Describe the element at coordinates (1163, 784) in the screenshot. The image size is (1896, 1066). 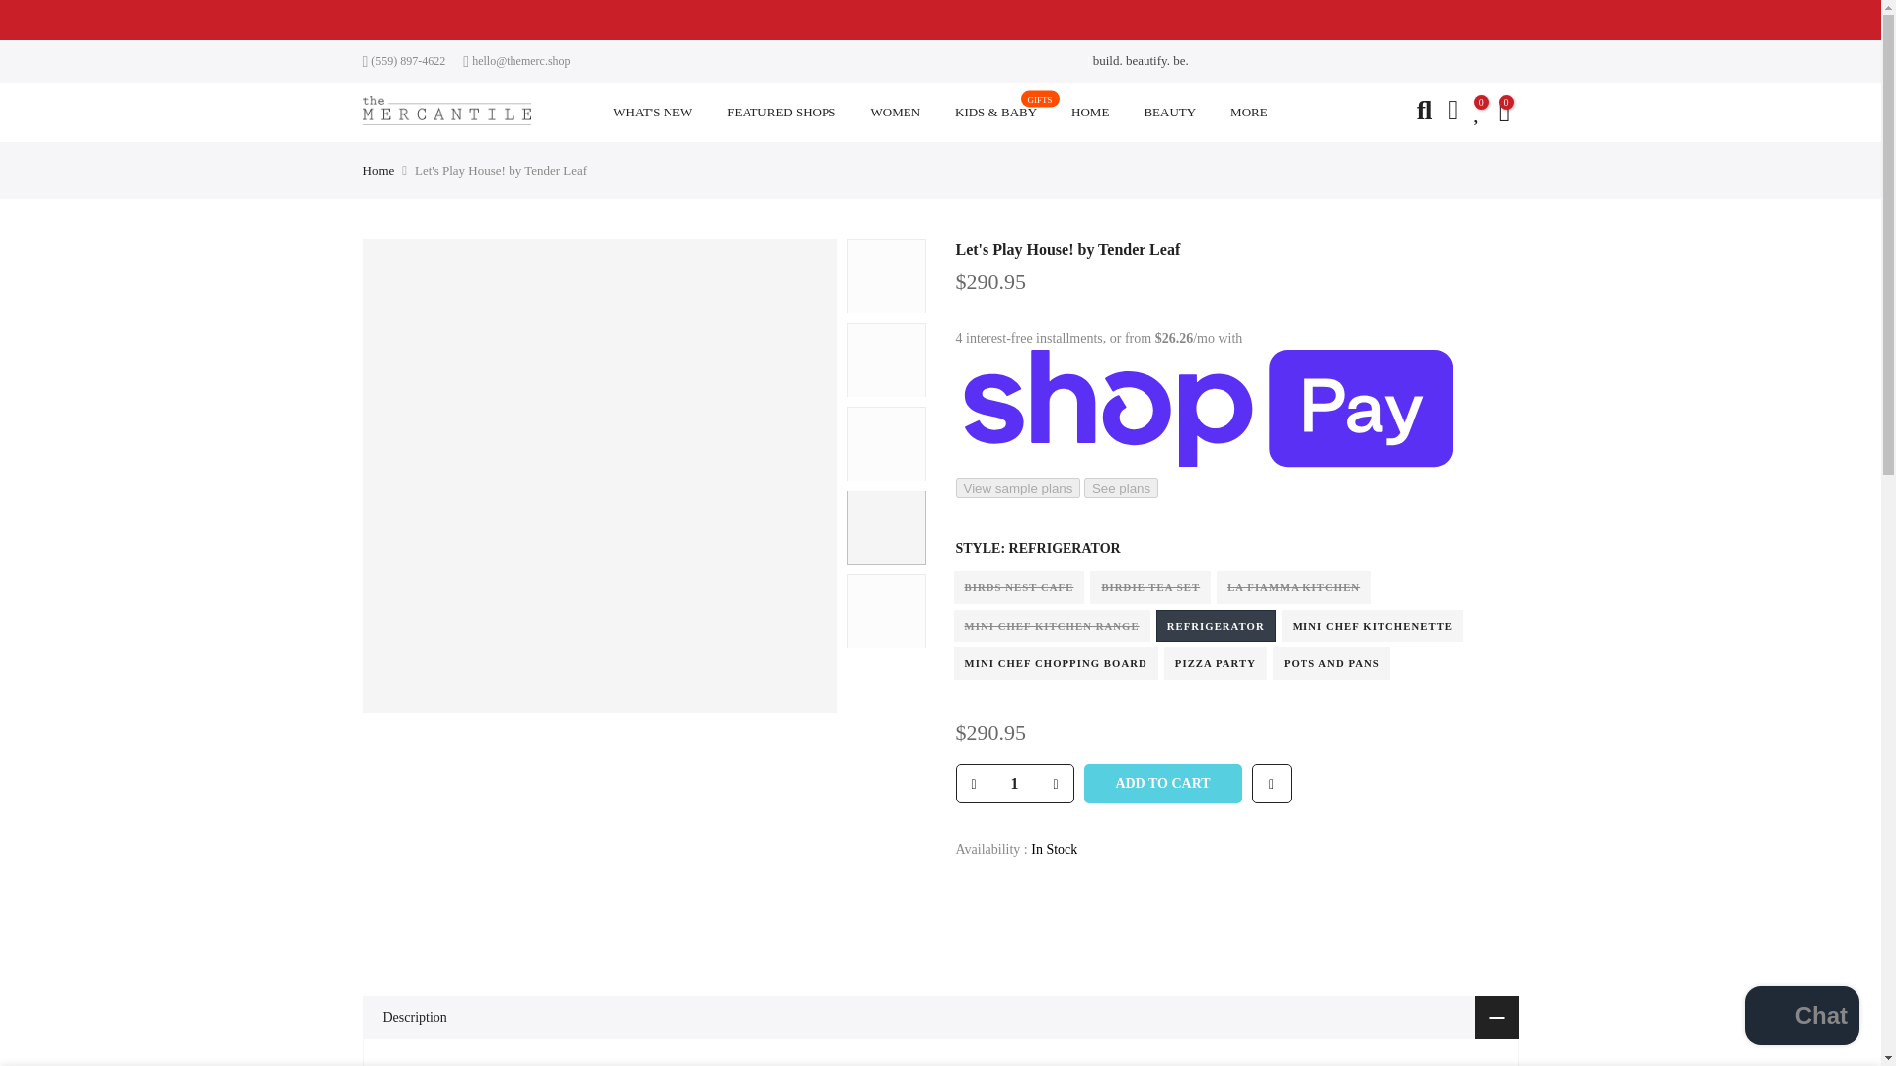
I see `ADD TO CART` at that location.